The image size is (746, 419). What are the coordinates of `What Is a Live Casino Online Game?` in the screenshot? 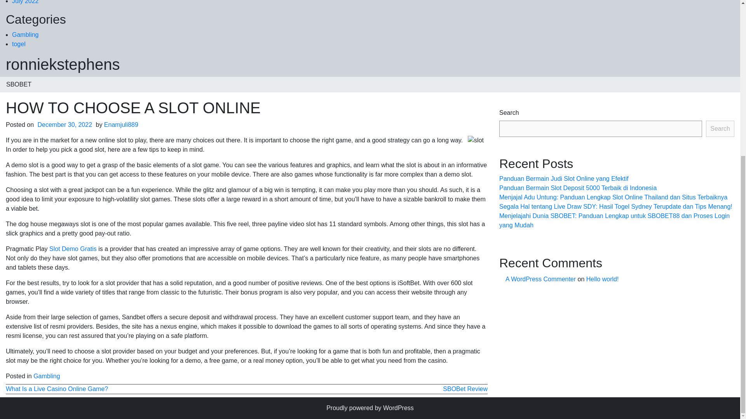 It's located at (57, 389).